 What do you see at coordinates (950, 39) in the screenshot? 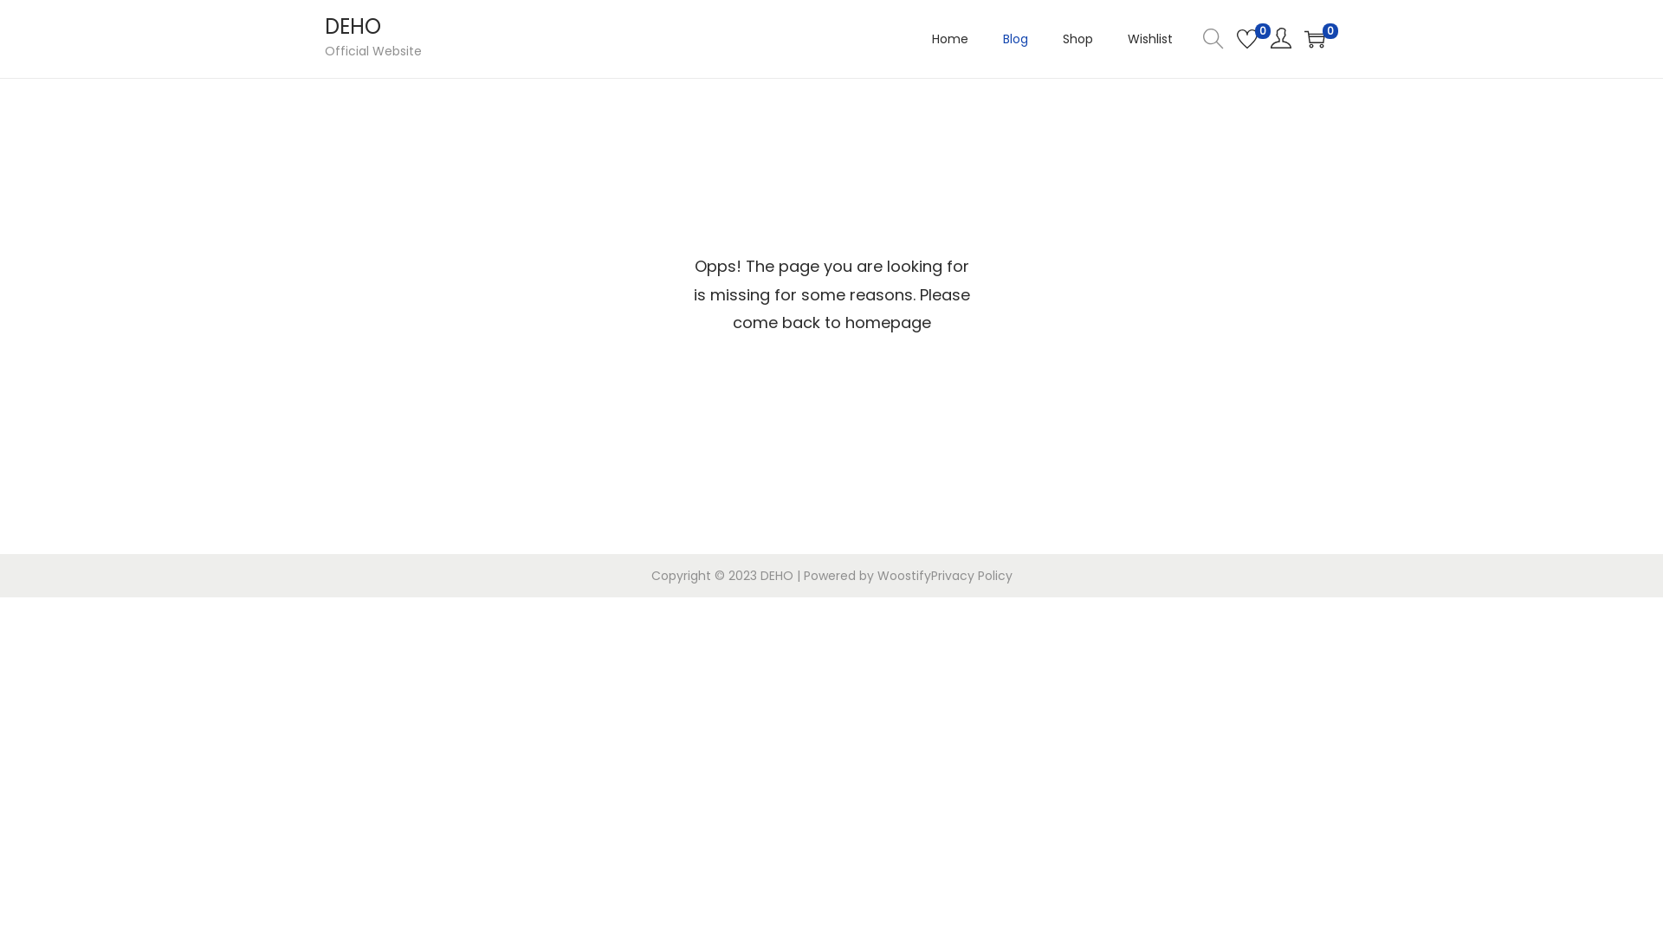
I see `Home` at bounding box center [950, 39].